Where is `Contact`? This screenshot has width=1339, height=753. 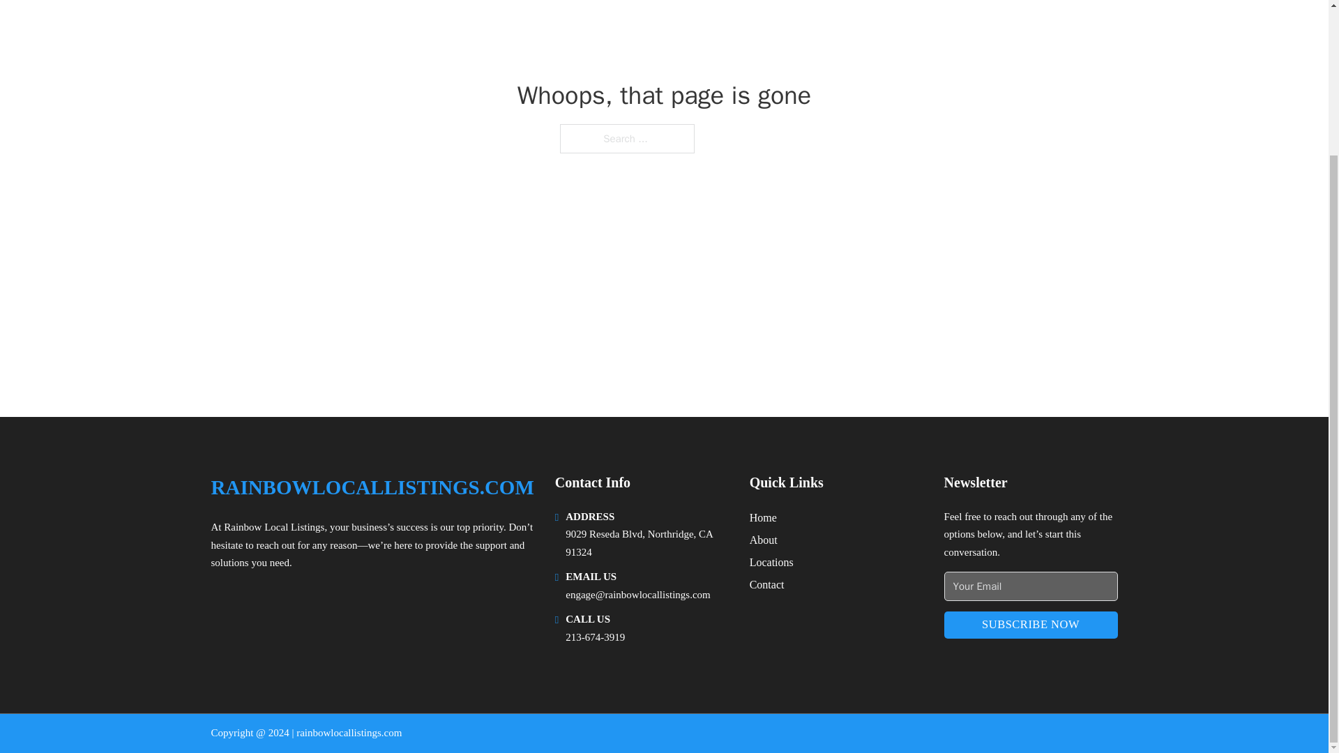 Contact is located at coordinates (767, 584).